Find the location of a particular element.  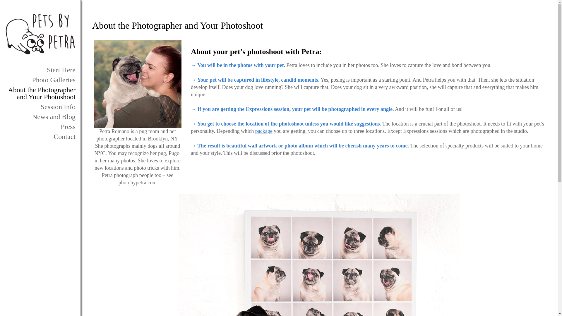

Pets by Petra is located at coordinates (40, 34).